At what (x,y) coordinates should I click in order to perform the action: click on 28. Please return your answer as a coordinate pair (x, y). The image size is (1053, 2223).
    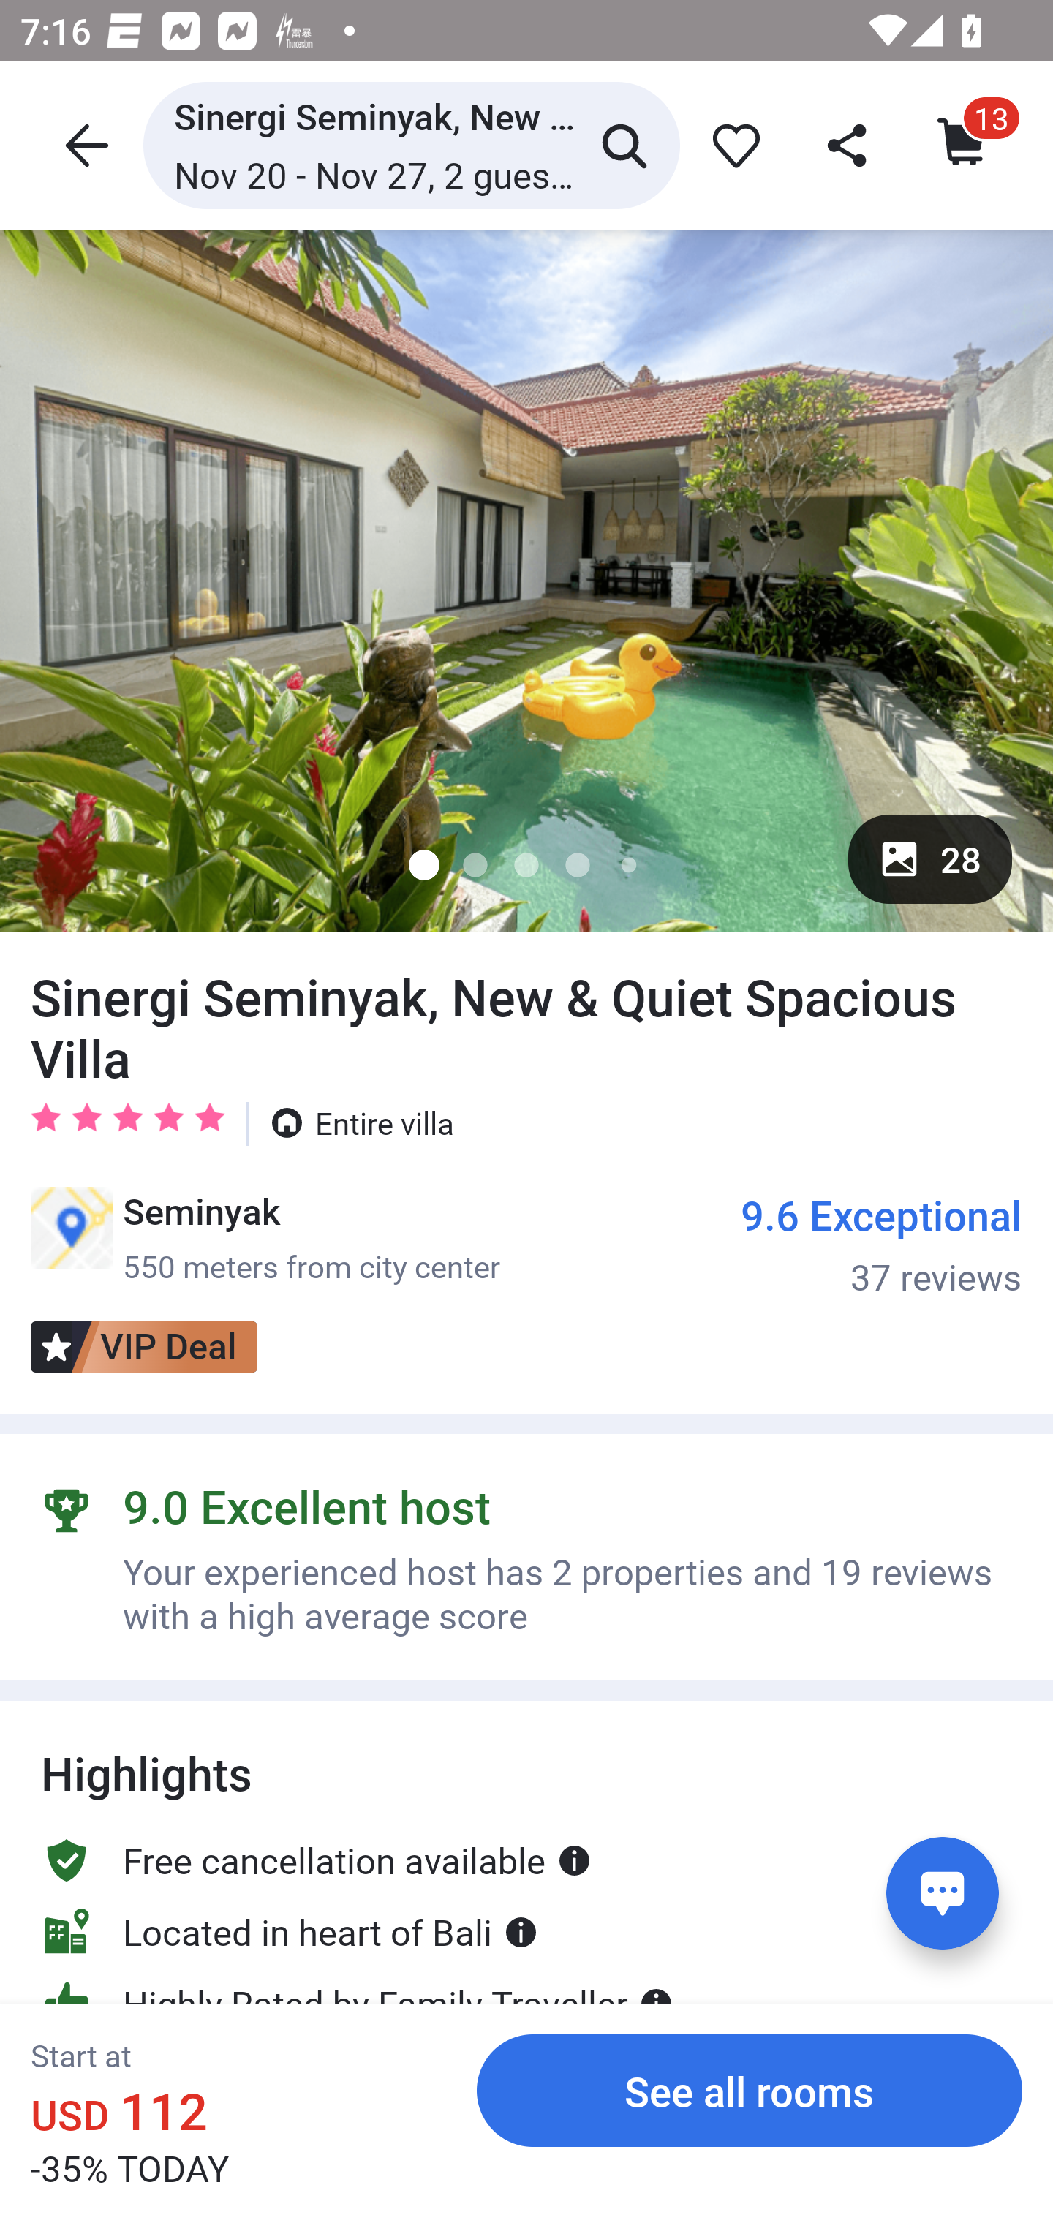
    Looking at the image, I should click on (930, 858).